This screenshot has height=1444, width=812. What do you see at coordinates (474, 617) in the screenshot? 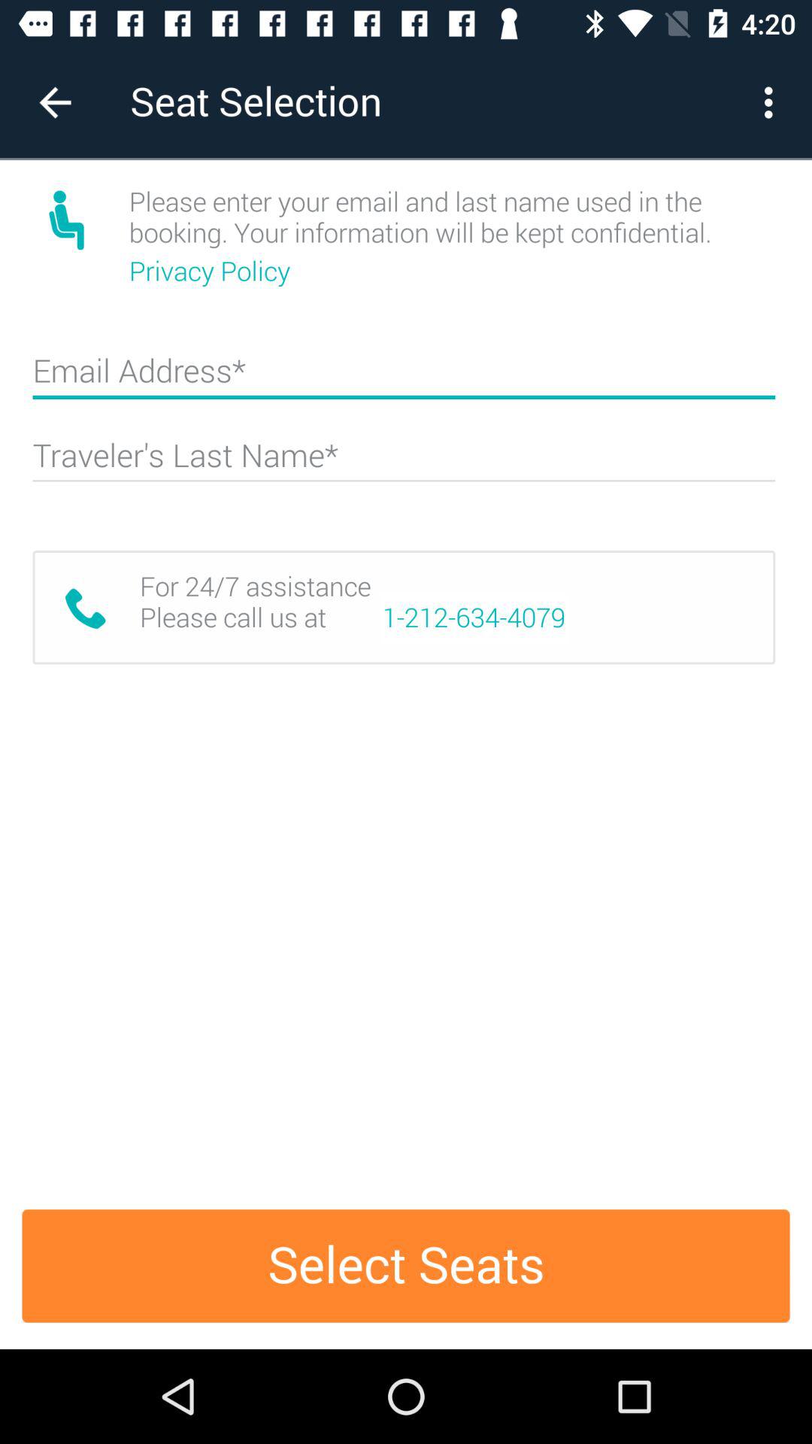
I see `turn on the 1 212 634` at bounding box center [474, 617].